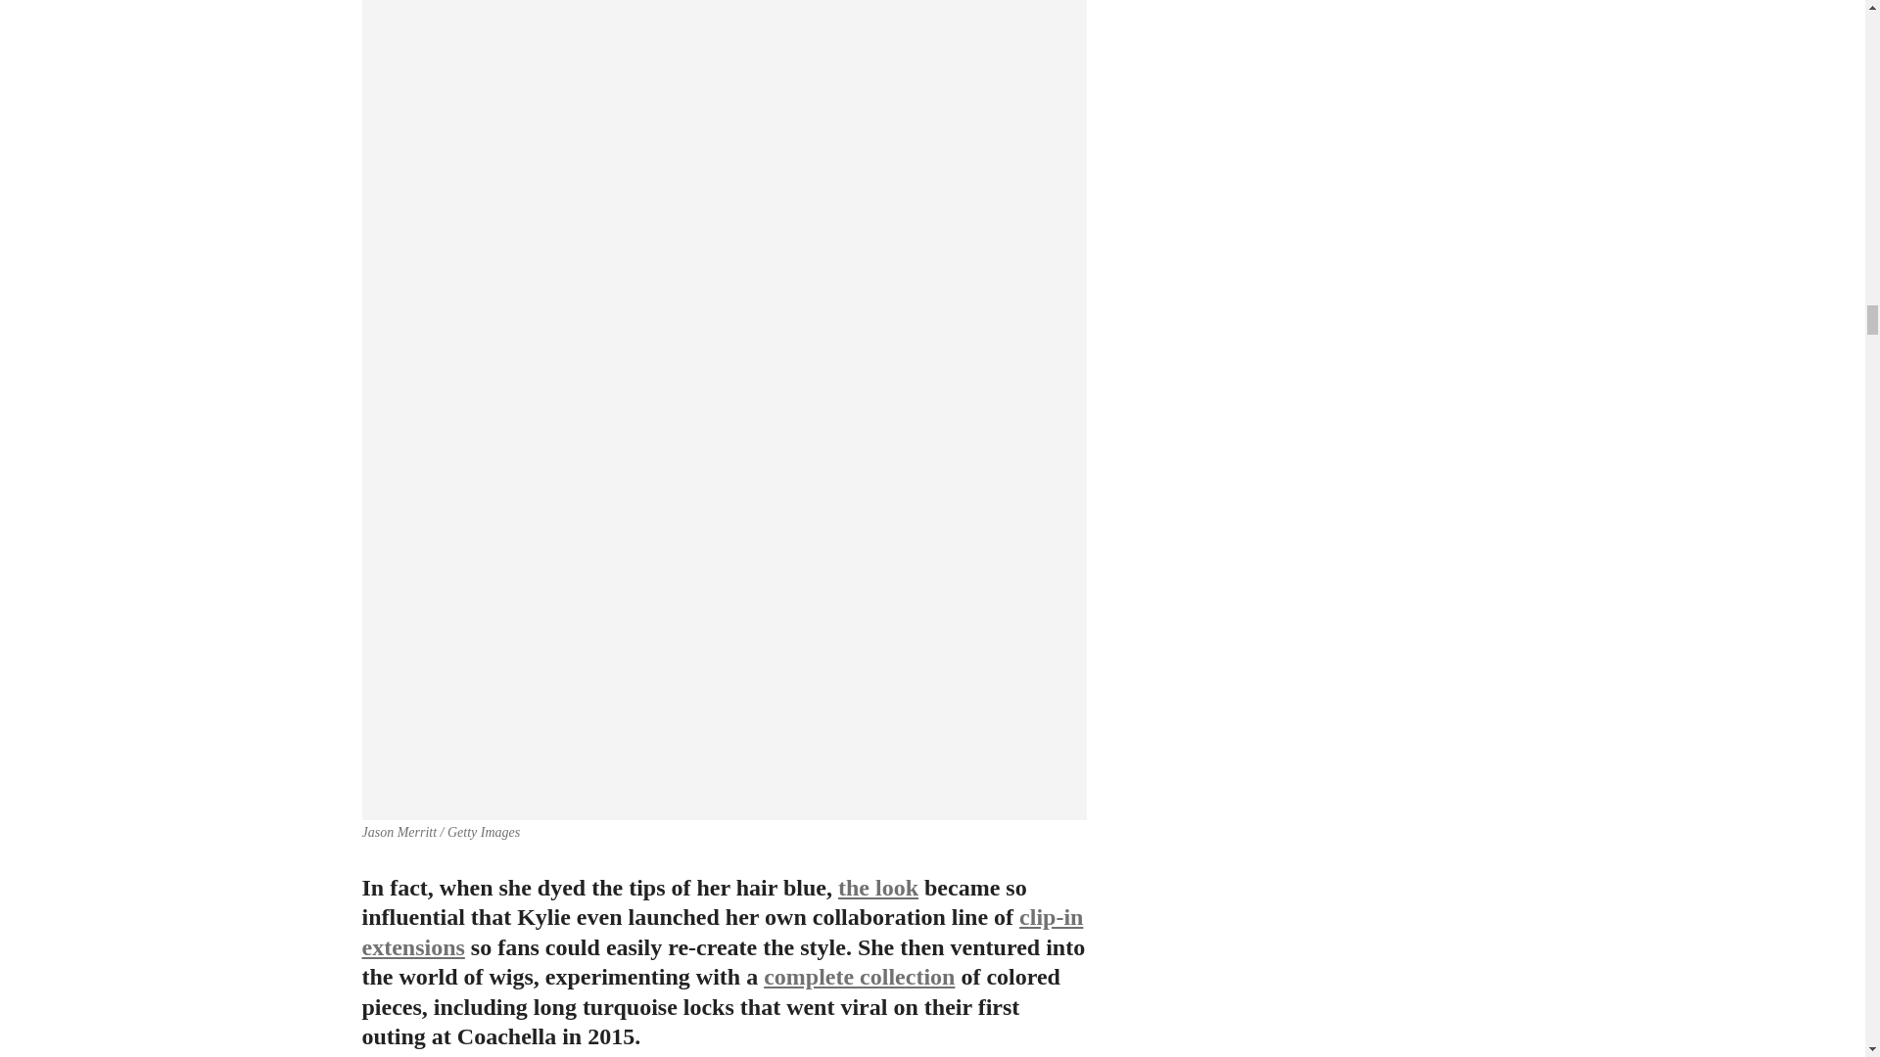 The height and width of the screenshot is (1057, 1880). I want to click on complete collection, so click(859, 976).